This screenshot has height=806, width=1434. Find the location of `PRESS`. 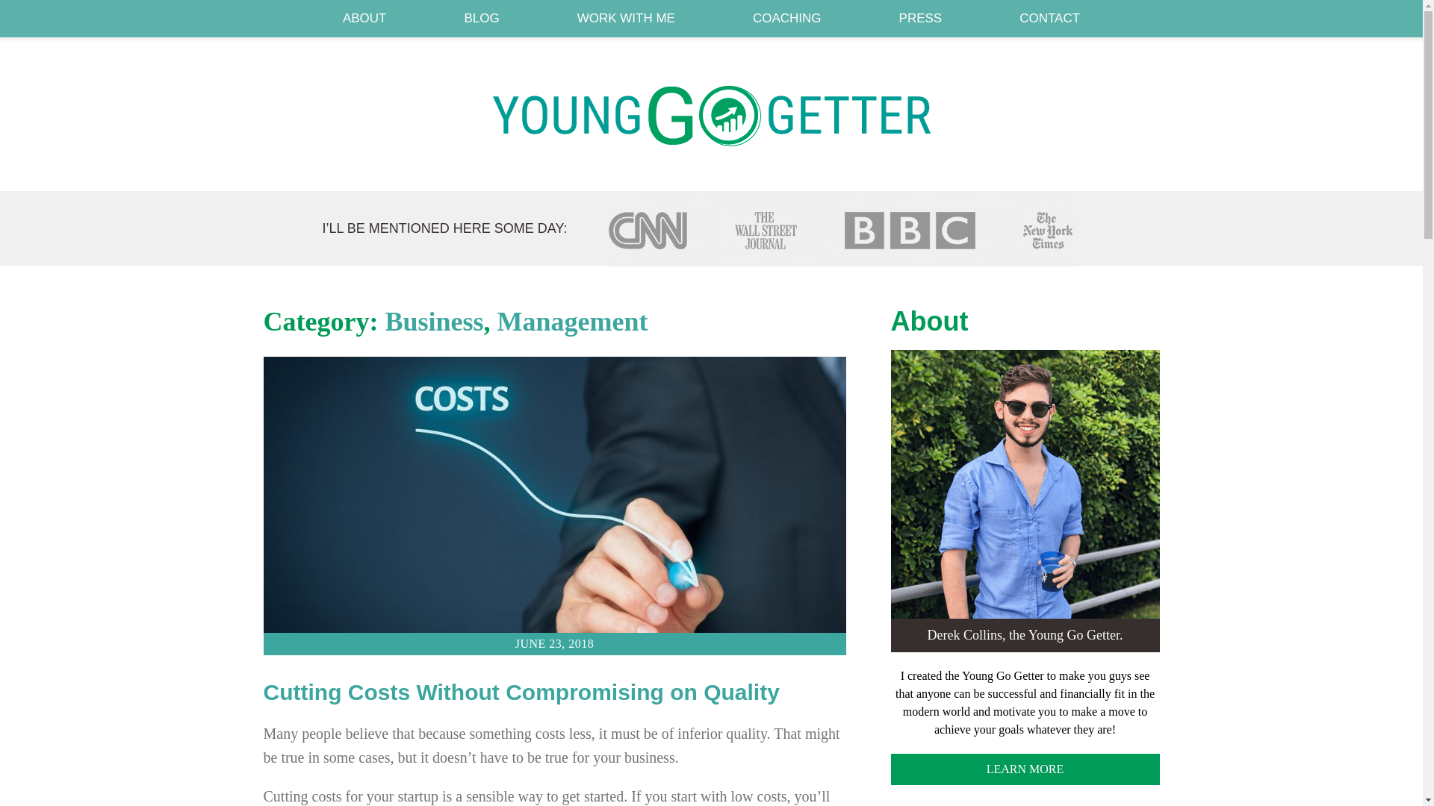

PRESS is located at coordinates (920, 18).